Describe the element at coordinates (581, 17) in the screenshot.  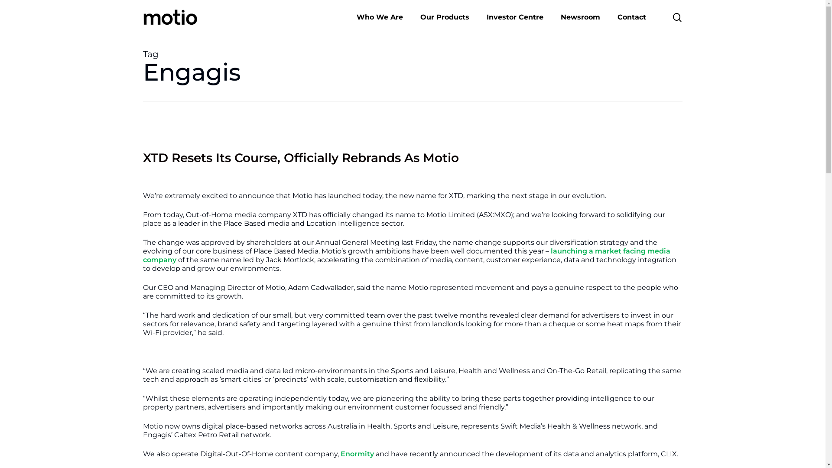
I see `Newsroom` at that location.